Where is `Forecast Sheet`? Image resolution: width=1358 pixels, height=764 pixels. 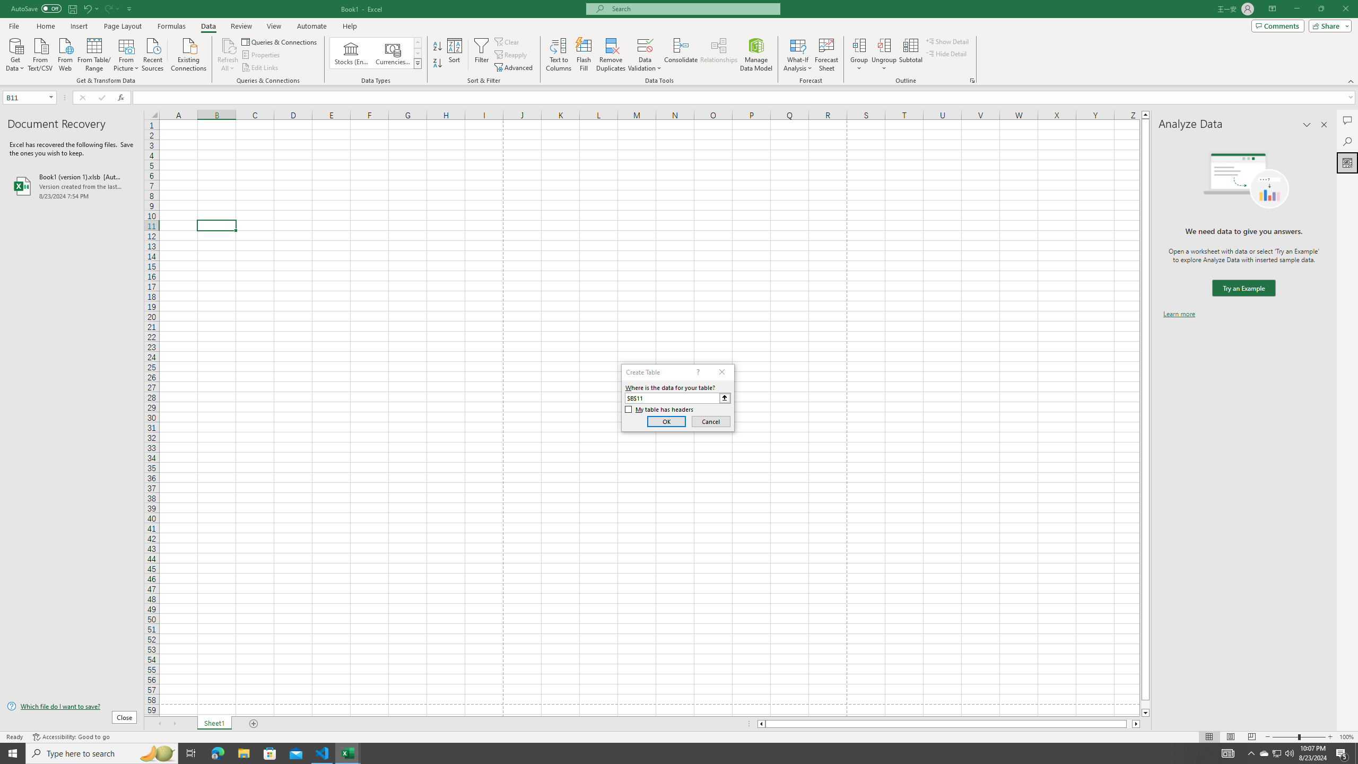 Forecast Sheet is located at coordinates (826, 55).